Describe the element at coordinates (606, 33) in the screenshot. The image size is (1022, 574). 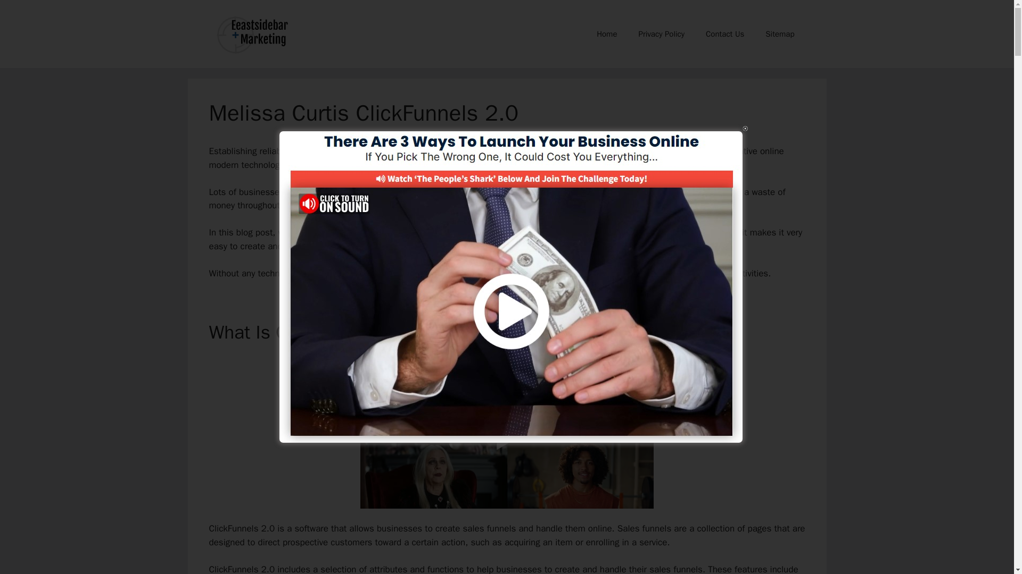
I see `Home` at that location.